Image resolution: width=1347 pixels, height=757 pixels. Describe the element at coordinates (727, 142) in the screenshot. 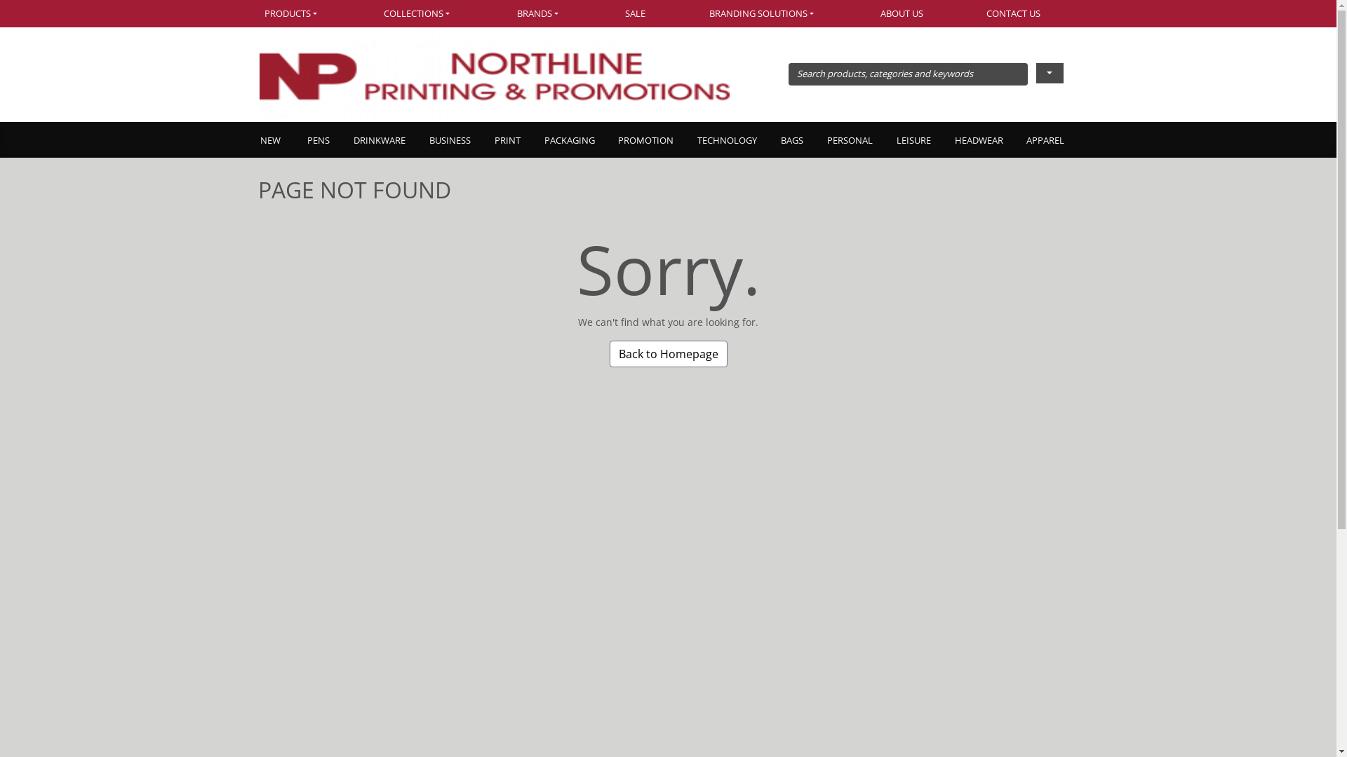

I see `TECHNOLOGY` at that location.